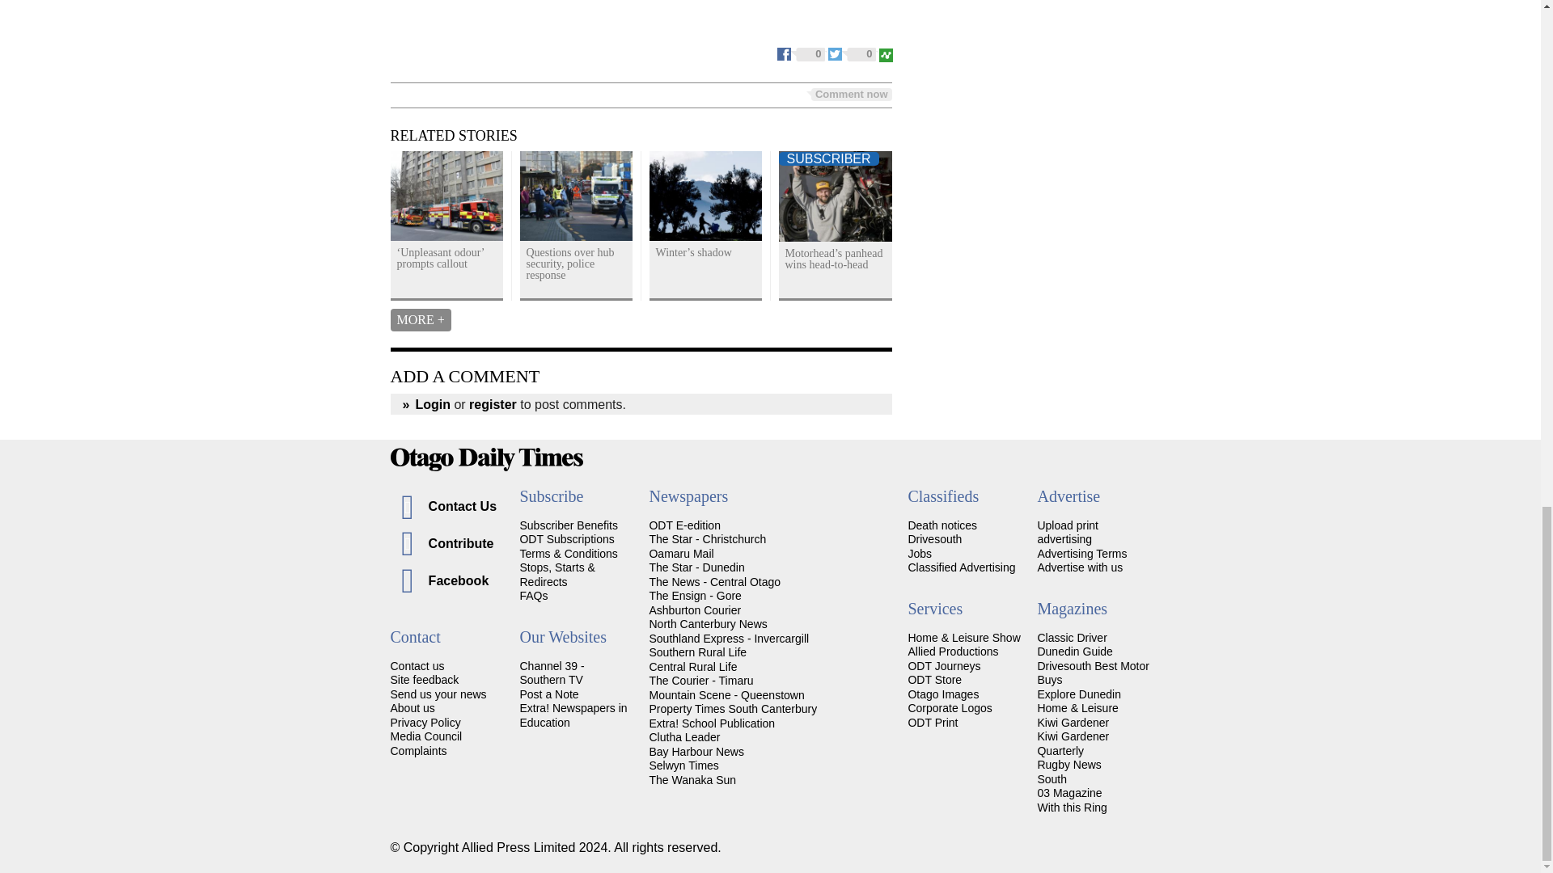 Image resolution: width=1553 pixels, height=873 pixels. I want to click on Get in touch, so click(417, 666).